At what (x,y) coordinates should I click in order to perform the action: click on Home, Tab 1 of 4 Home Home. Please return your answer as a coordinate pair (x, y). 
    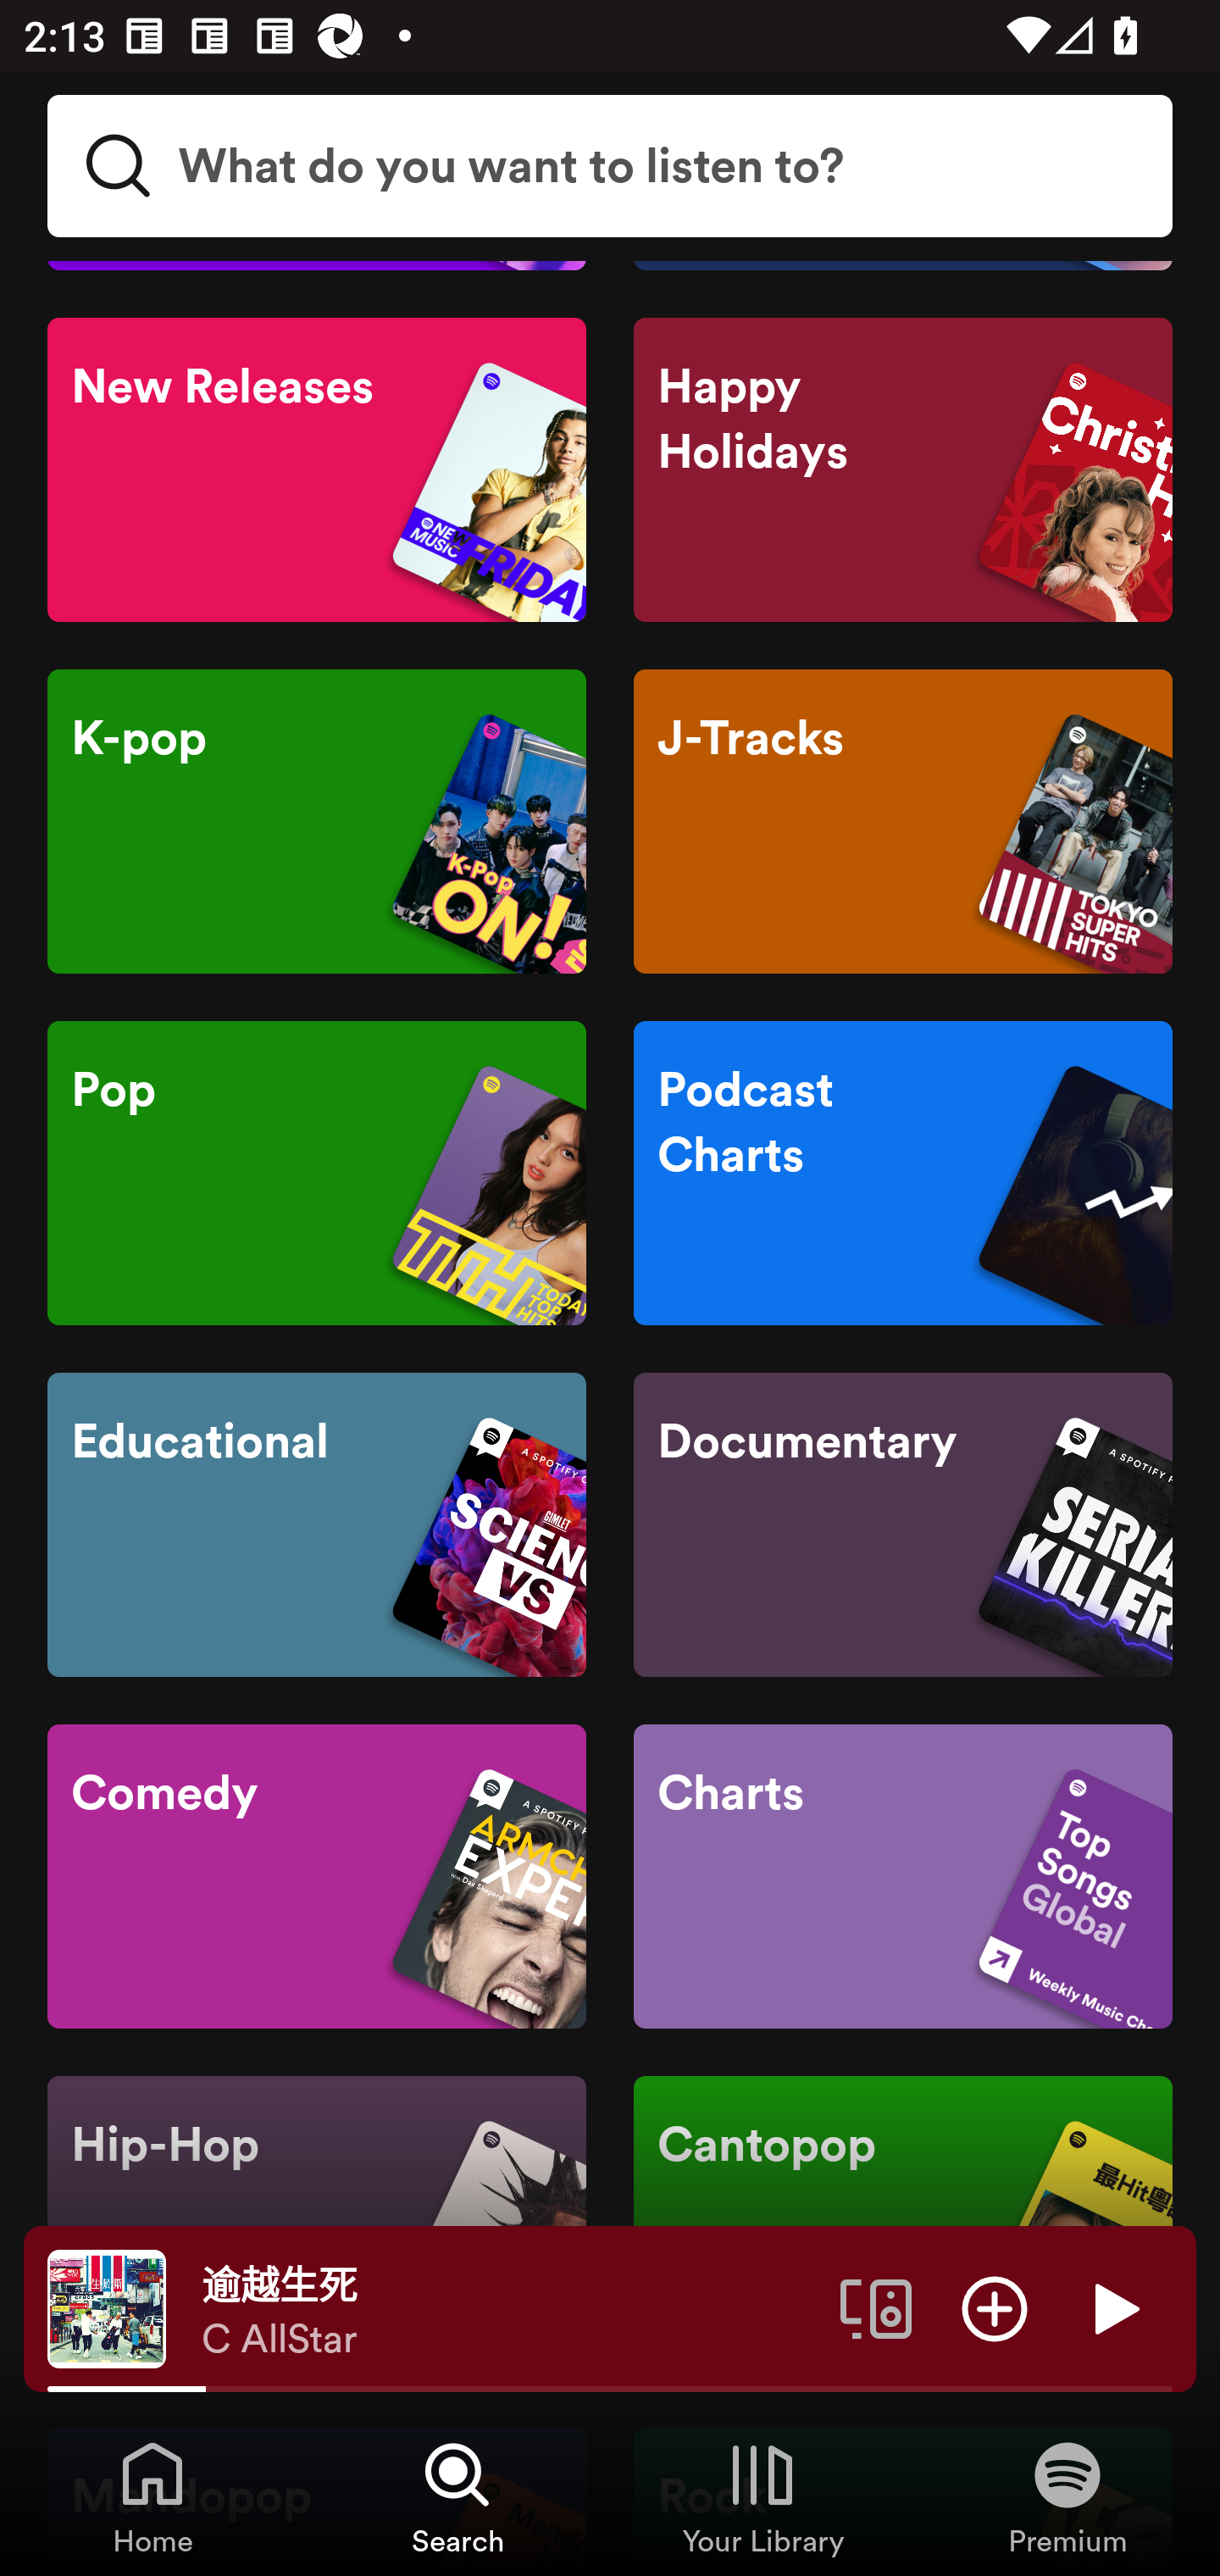
    Looking at the image, I should click on (152, 2496).